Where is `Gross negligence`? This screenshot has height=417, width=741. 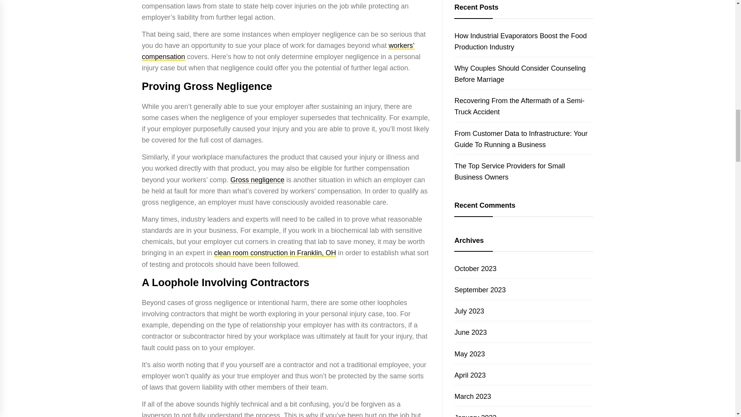 Gross negligence is located at coordinates (257, 180).